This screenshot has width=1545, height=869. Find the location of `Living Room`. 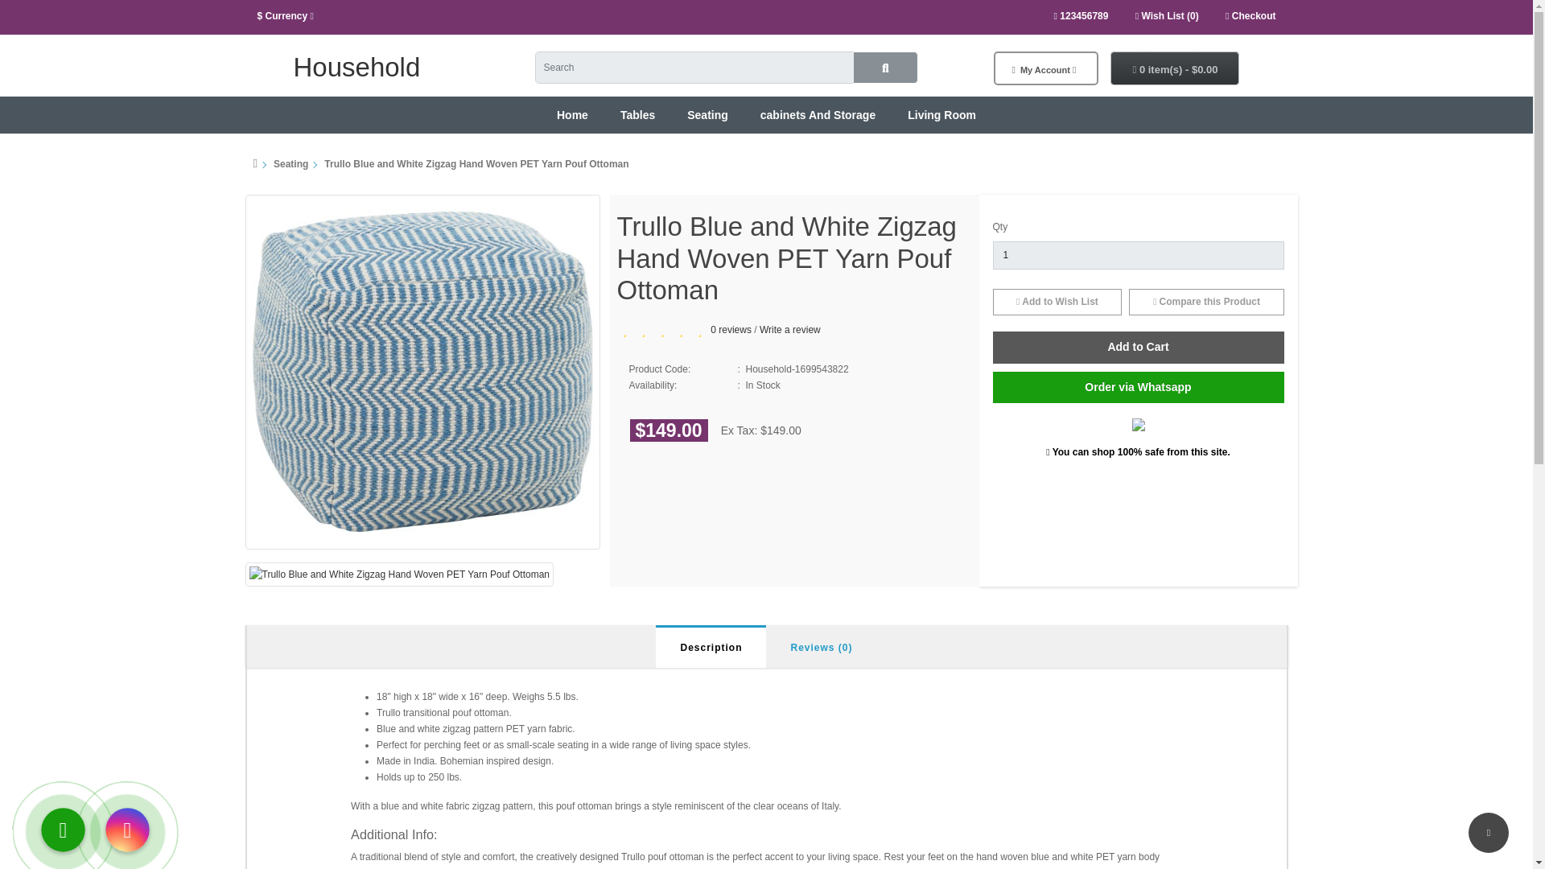

Living Room is located at coordinates (941, 114).